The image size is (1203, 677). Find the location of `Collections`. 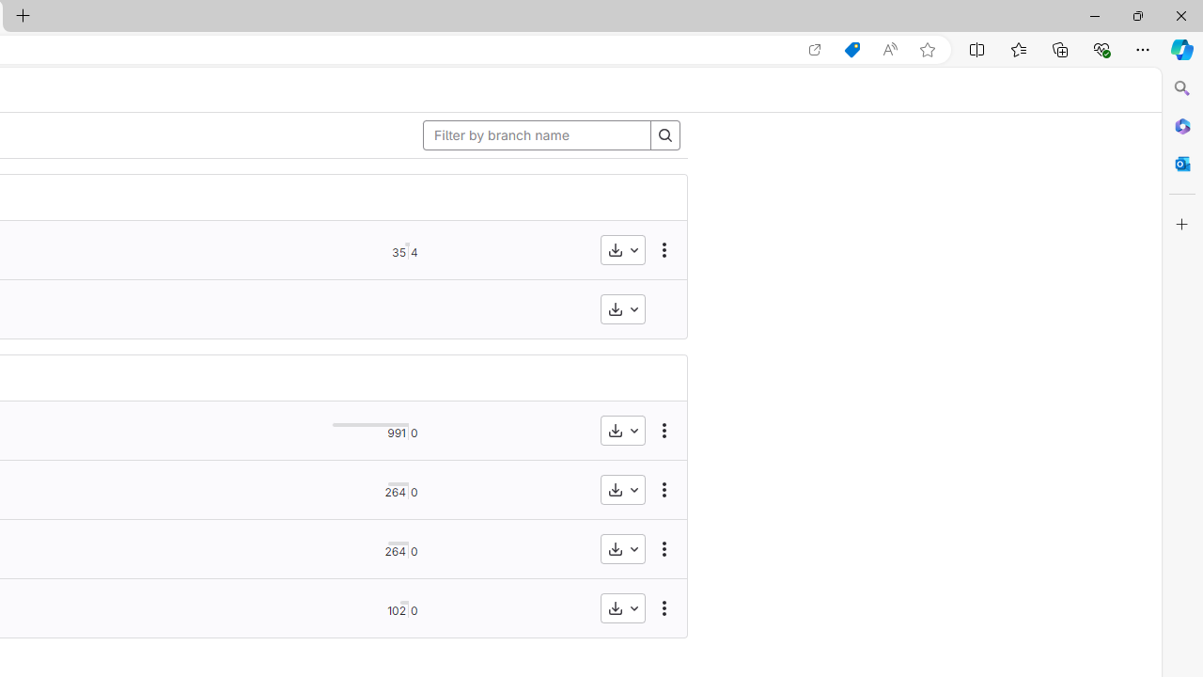

Collections is located at coordinates (1060, 49).